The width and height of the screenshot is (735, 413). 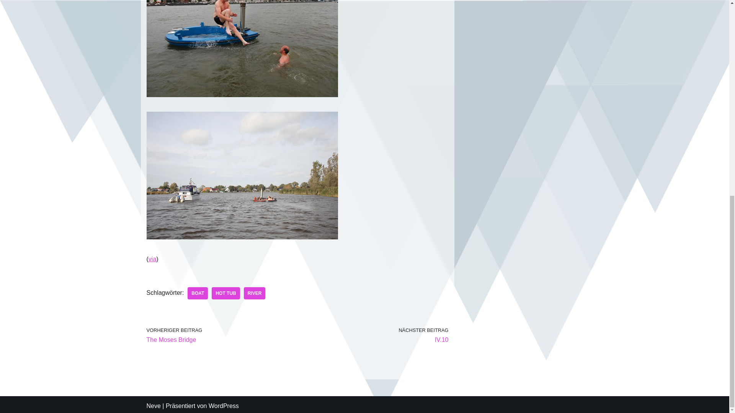 I want to click on hot tub, so click(x=225, y=293).